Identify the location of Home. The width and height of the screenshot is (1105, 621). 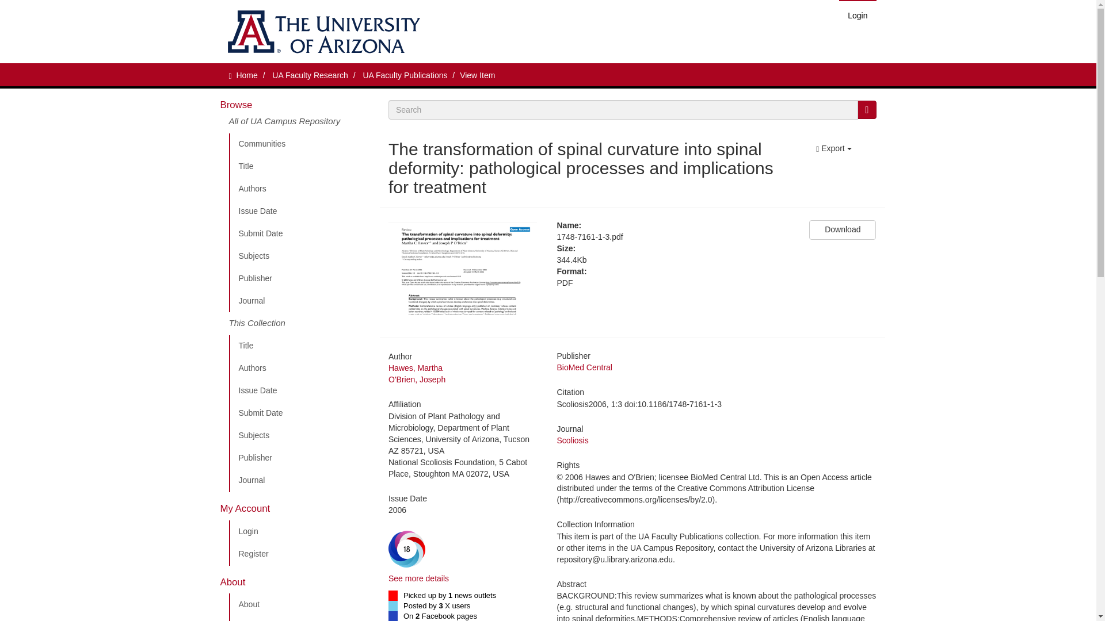
(246, 75).